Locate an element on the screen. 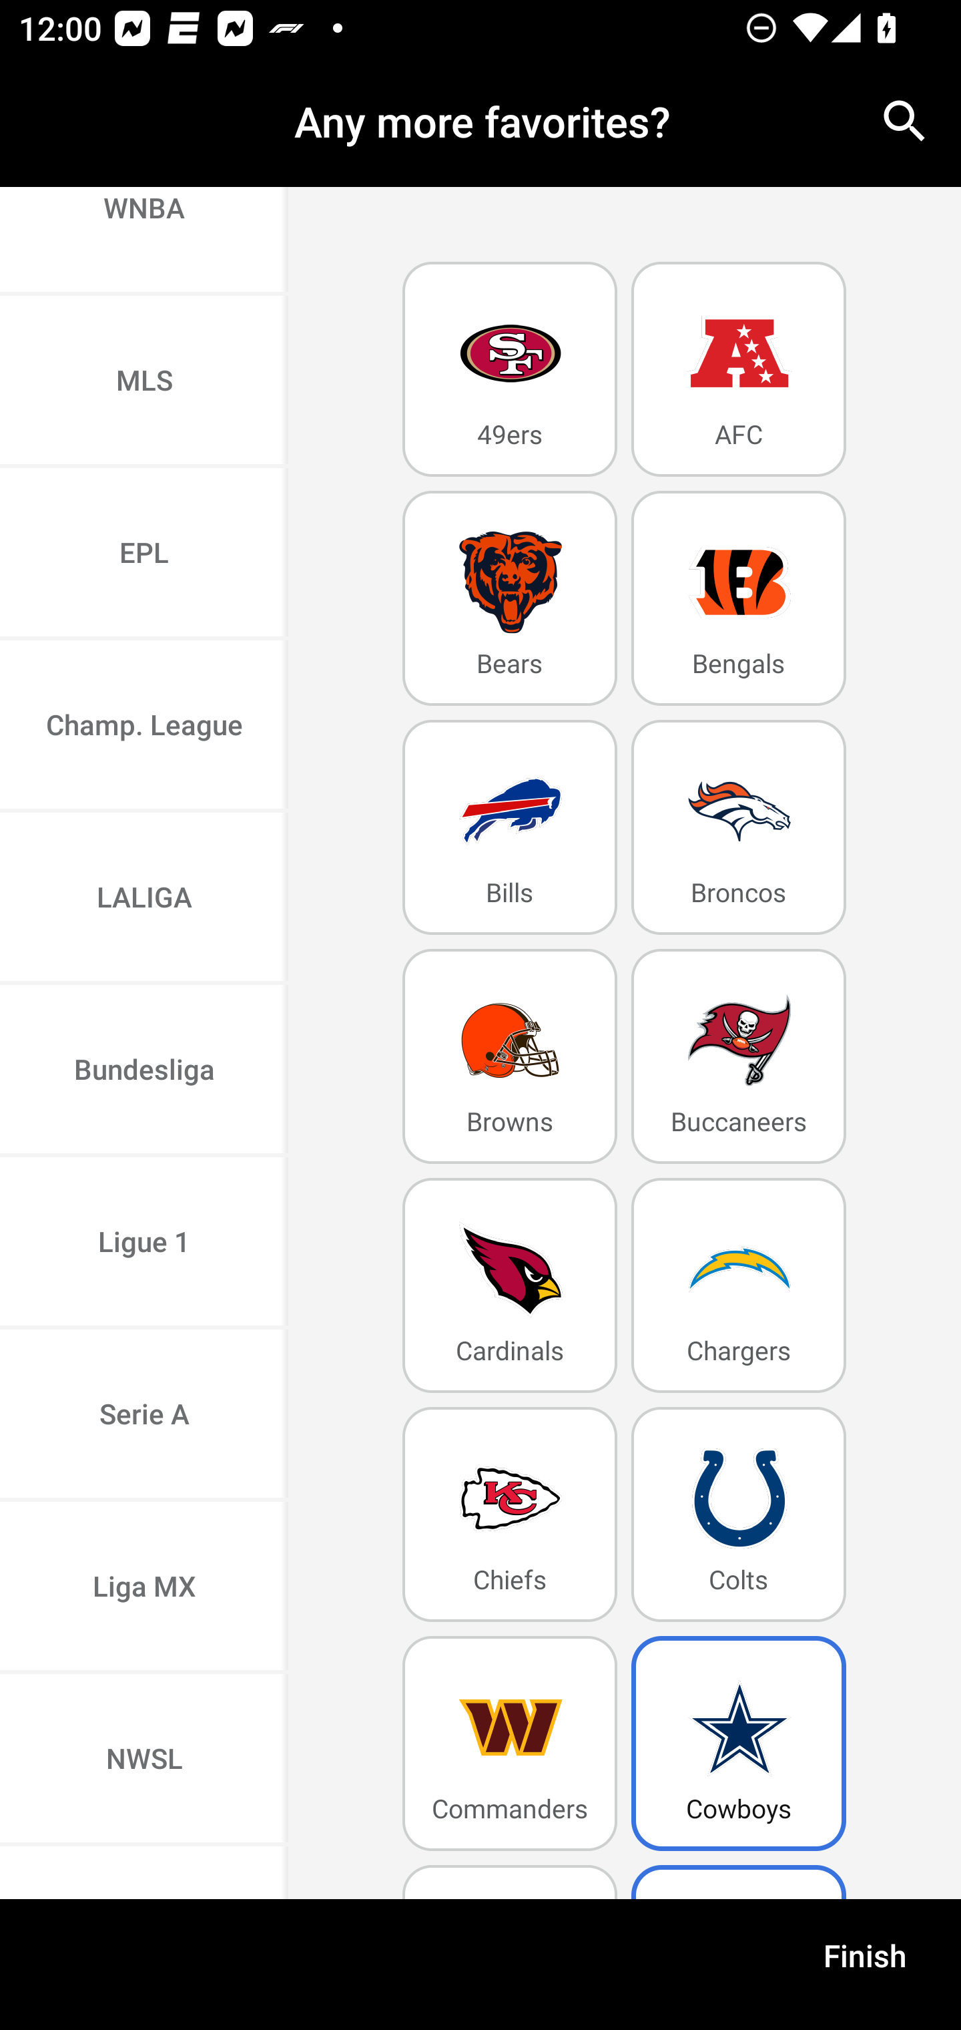 Image resolution: width=961 pixels, height=2030 pixels. Chiefs is located at coordinates (510, 1514).